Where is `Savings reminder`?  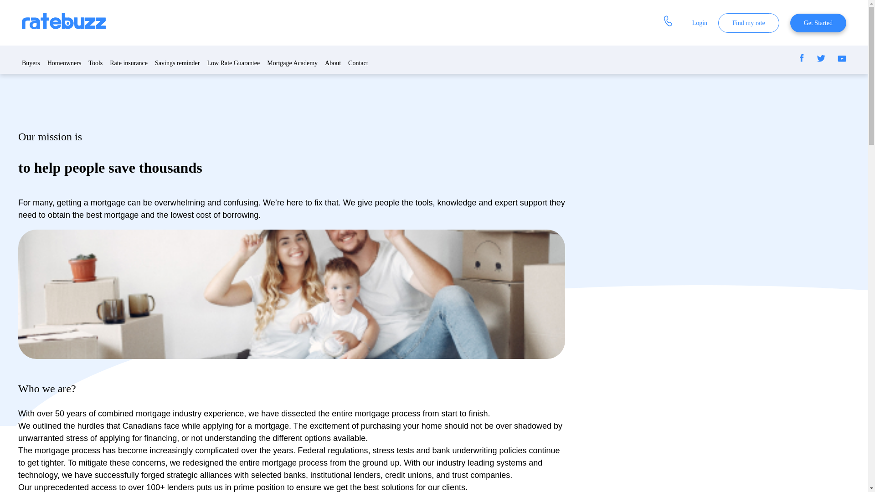 Savings reminder is located at coordinates (177, 63).